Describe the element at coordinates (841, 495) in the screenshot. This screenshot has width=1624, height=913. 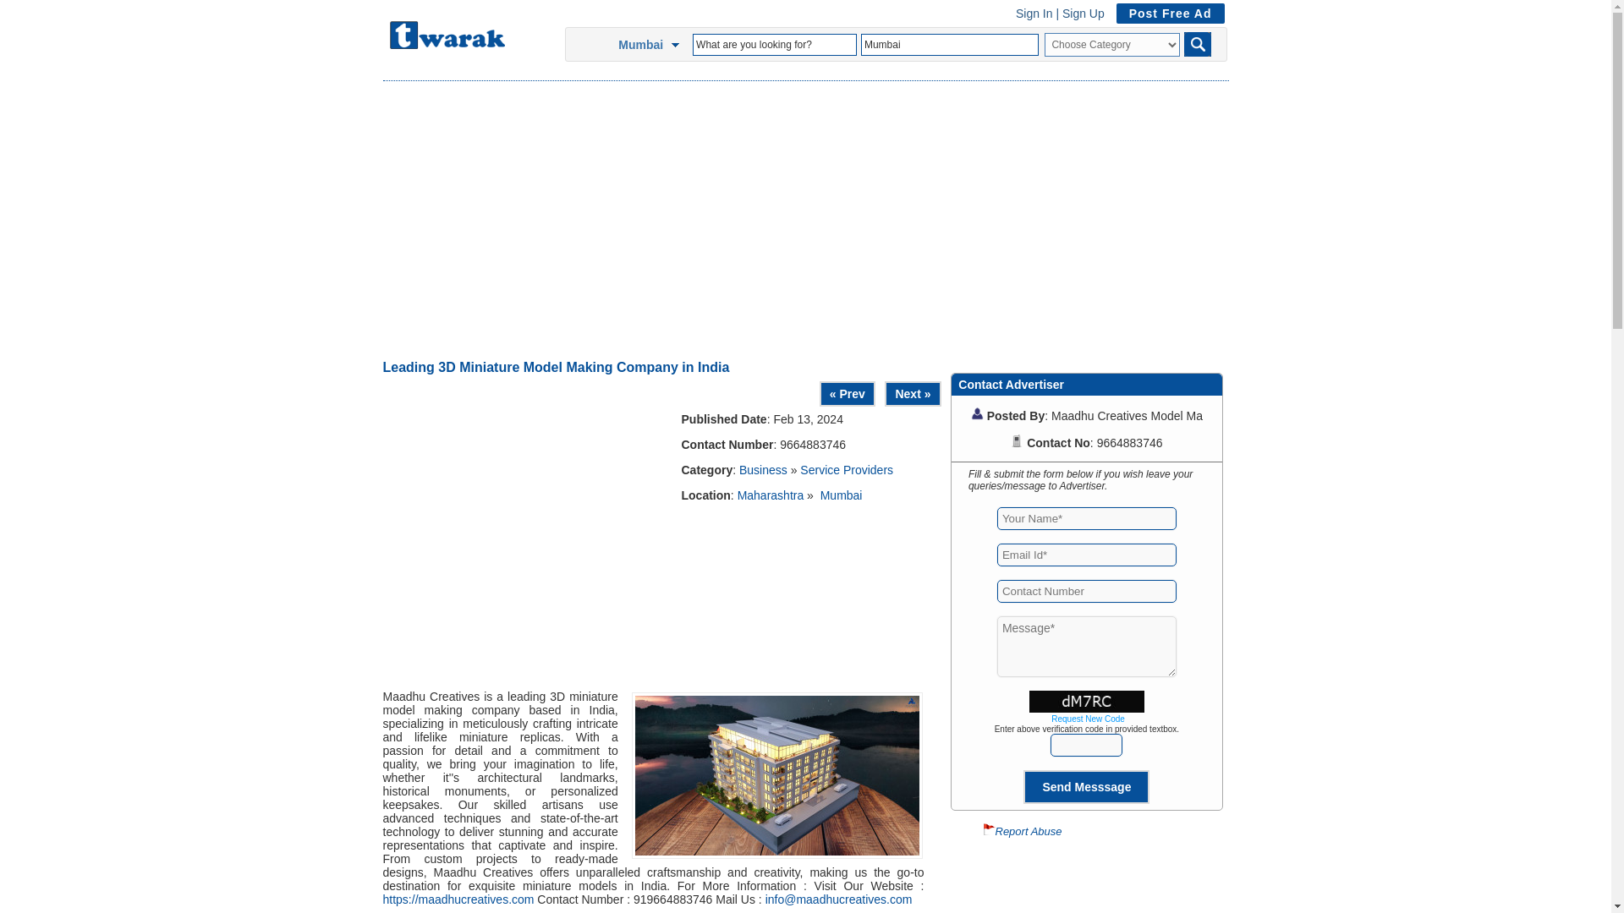
I see `Mumbai` at that location.